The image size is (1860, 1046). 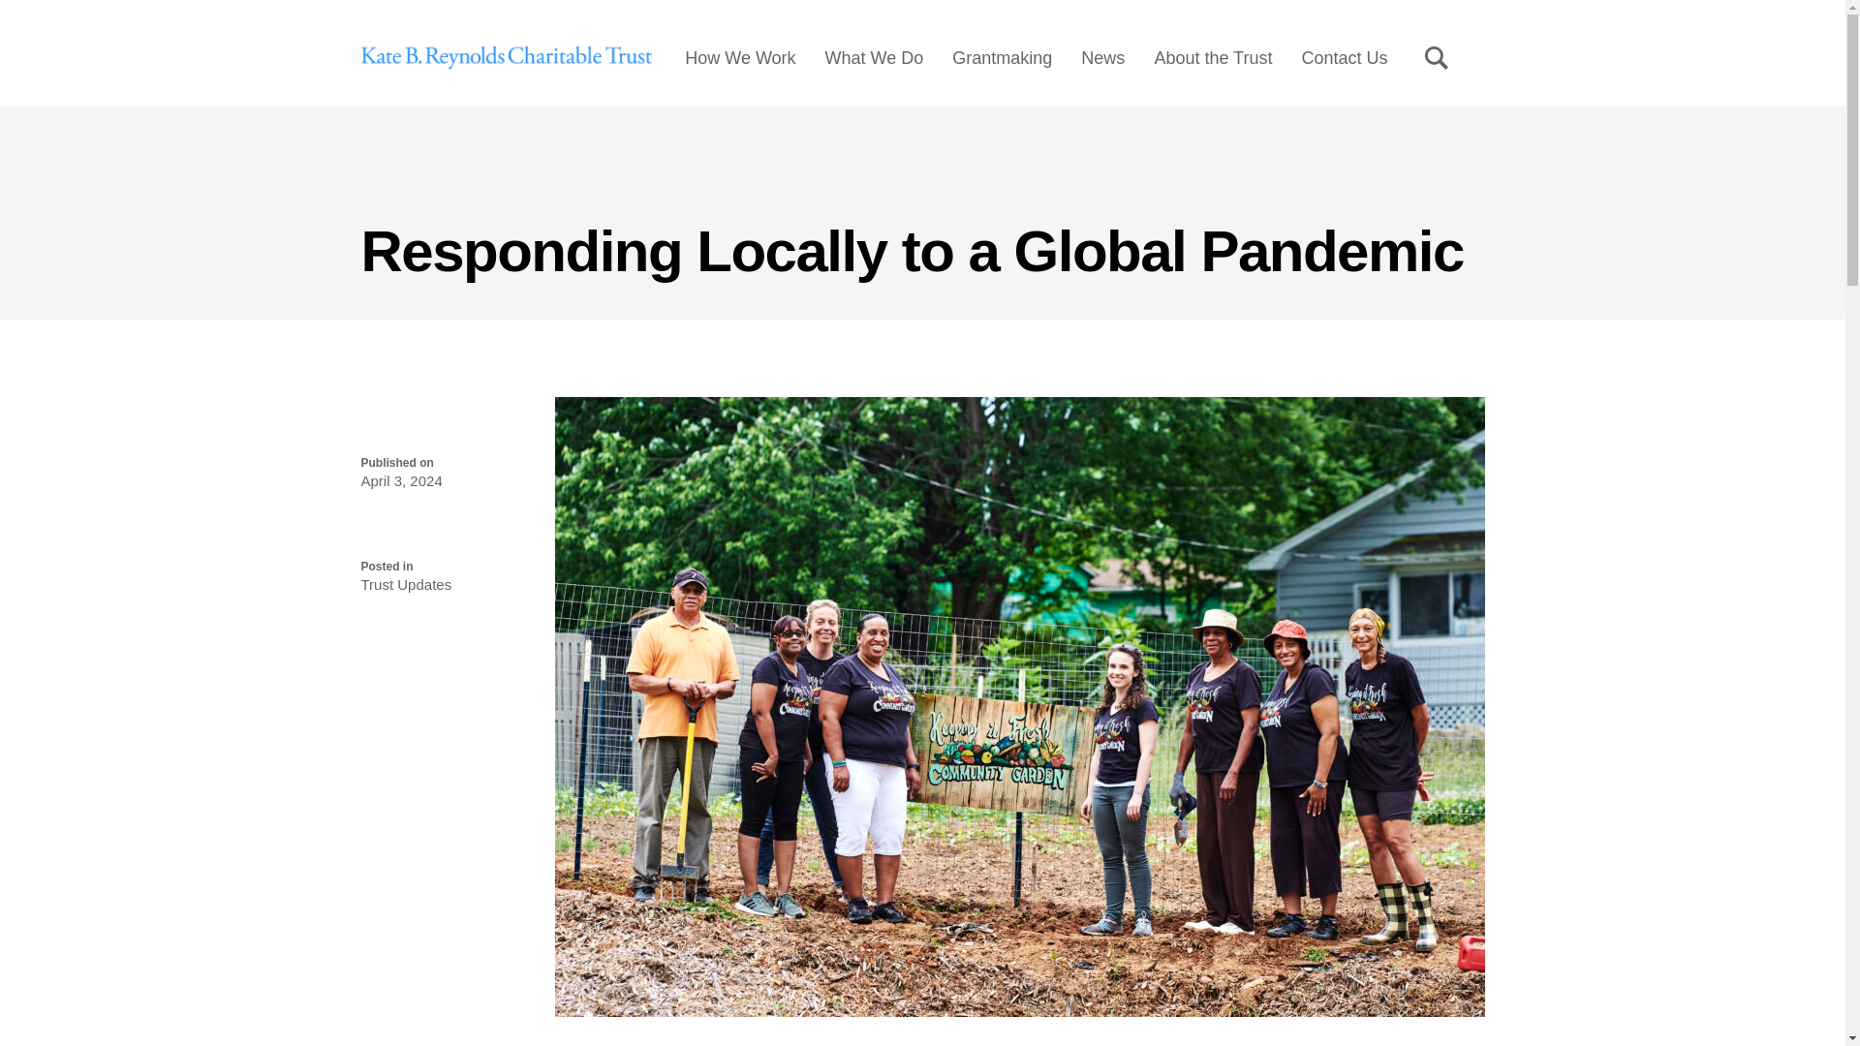 I want to click on Contact Us, so click(x=1344, y=58).